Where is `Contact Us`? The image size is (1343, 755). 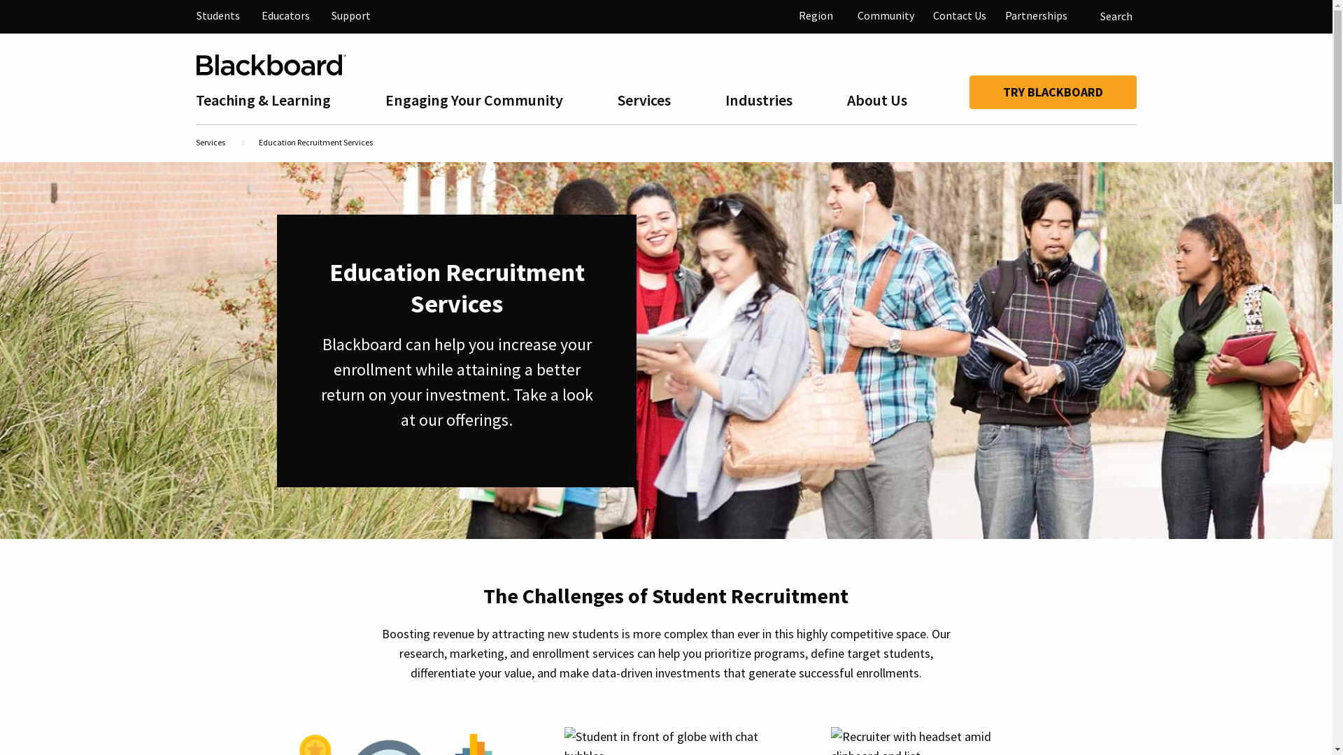 Contact Us is located at coordinates (960, 16).